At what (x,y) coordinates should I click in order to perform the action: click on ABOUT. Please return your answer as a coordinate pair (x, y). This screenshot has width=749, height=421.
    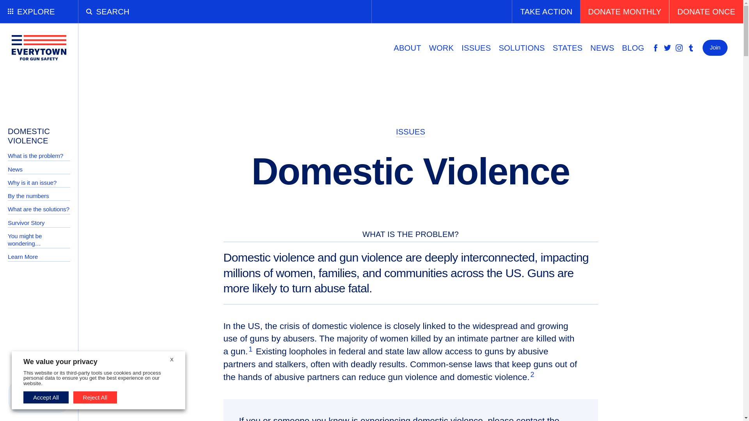
    Looking at the image, I should click on (407, 48).